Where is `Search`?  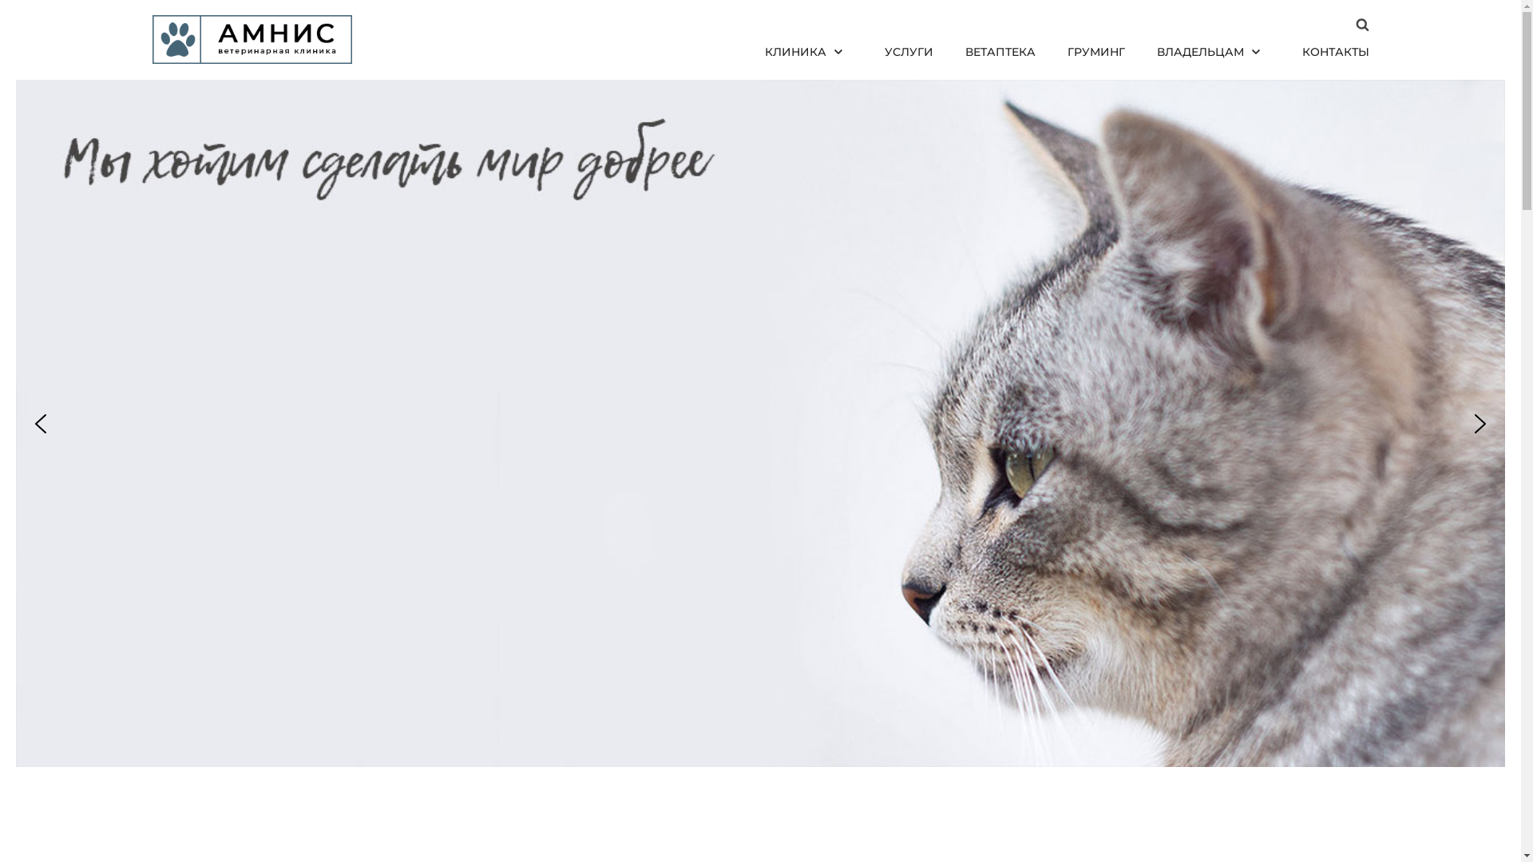
Search is located at coordinates (1351, 431).